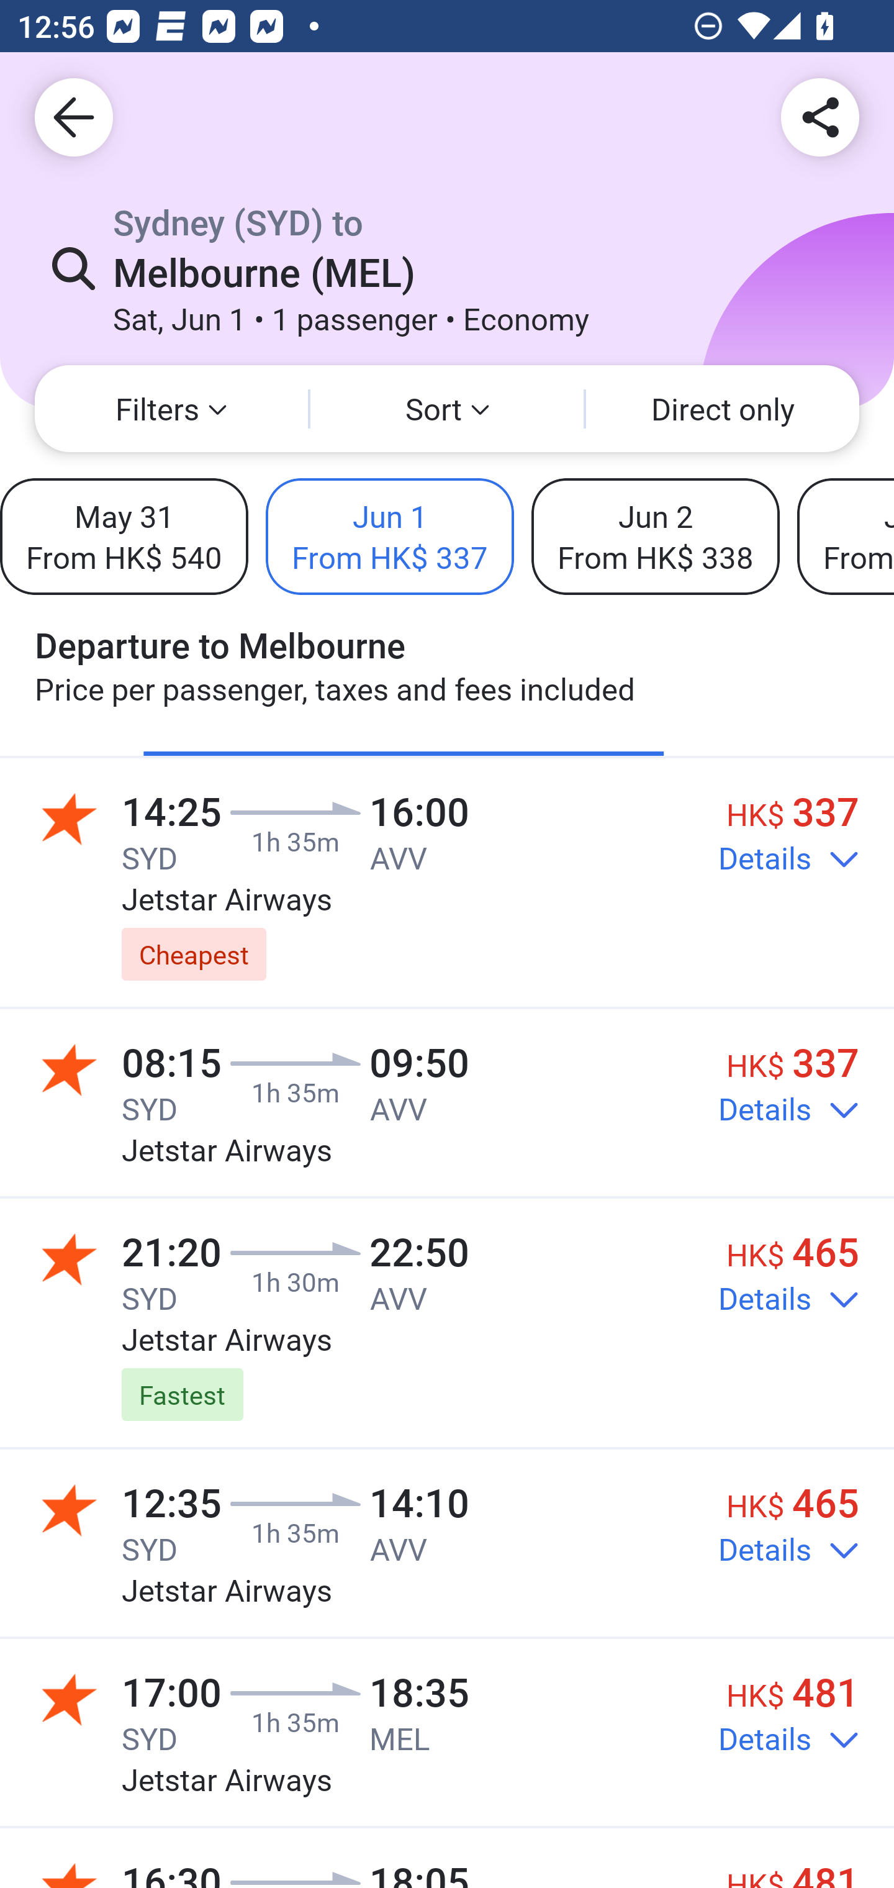 Image resolution: width=894 pixels, height=1888 pixels. What do you see at coordinates (655, 536) in the screenshot?
I see `Jun 2 From HK$ 338` at bounding box center [655, 536].